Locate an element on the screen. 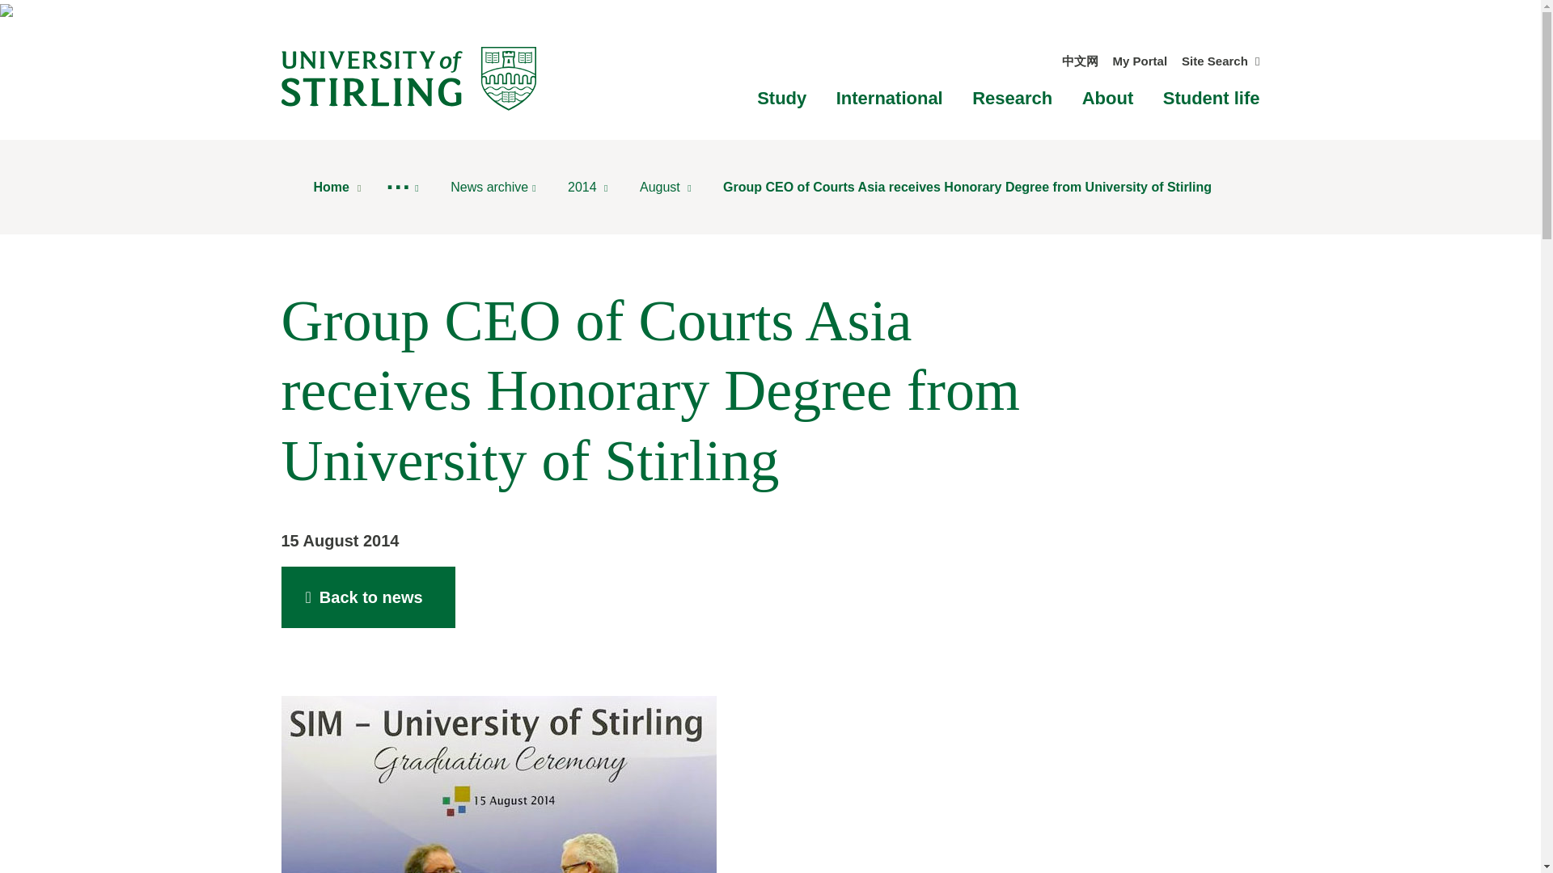 This screenshot has height=873, width=1553. University of Stirling is located at coordinates (408, 78).